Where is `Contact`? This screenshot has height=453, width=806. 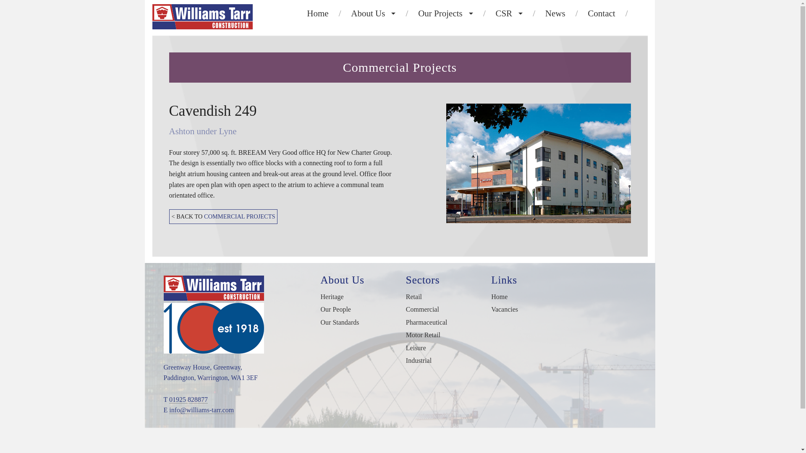 Contact is located at coordinates (601, 13).